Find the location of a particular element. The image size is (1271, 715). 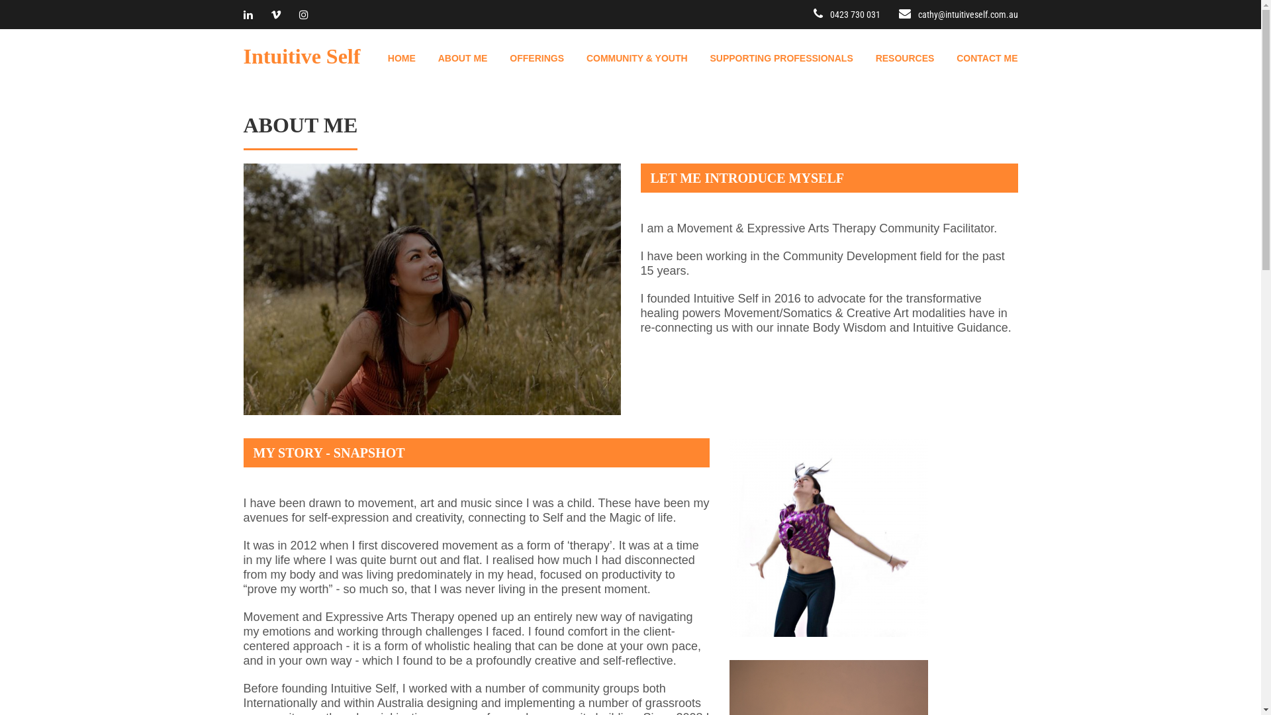

Cathy Wild and Free is located at coordinates (432, 289).